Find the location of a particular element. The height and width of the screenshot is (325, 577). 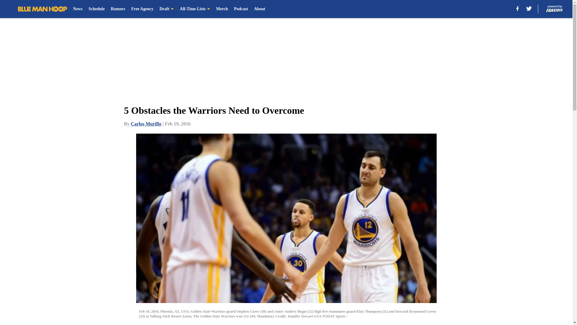

Rumors is located at coordinates (118, 9).